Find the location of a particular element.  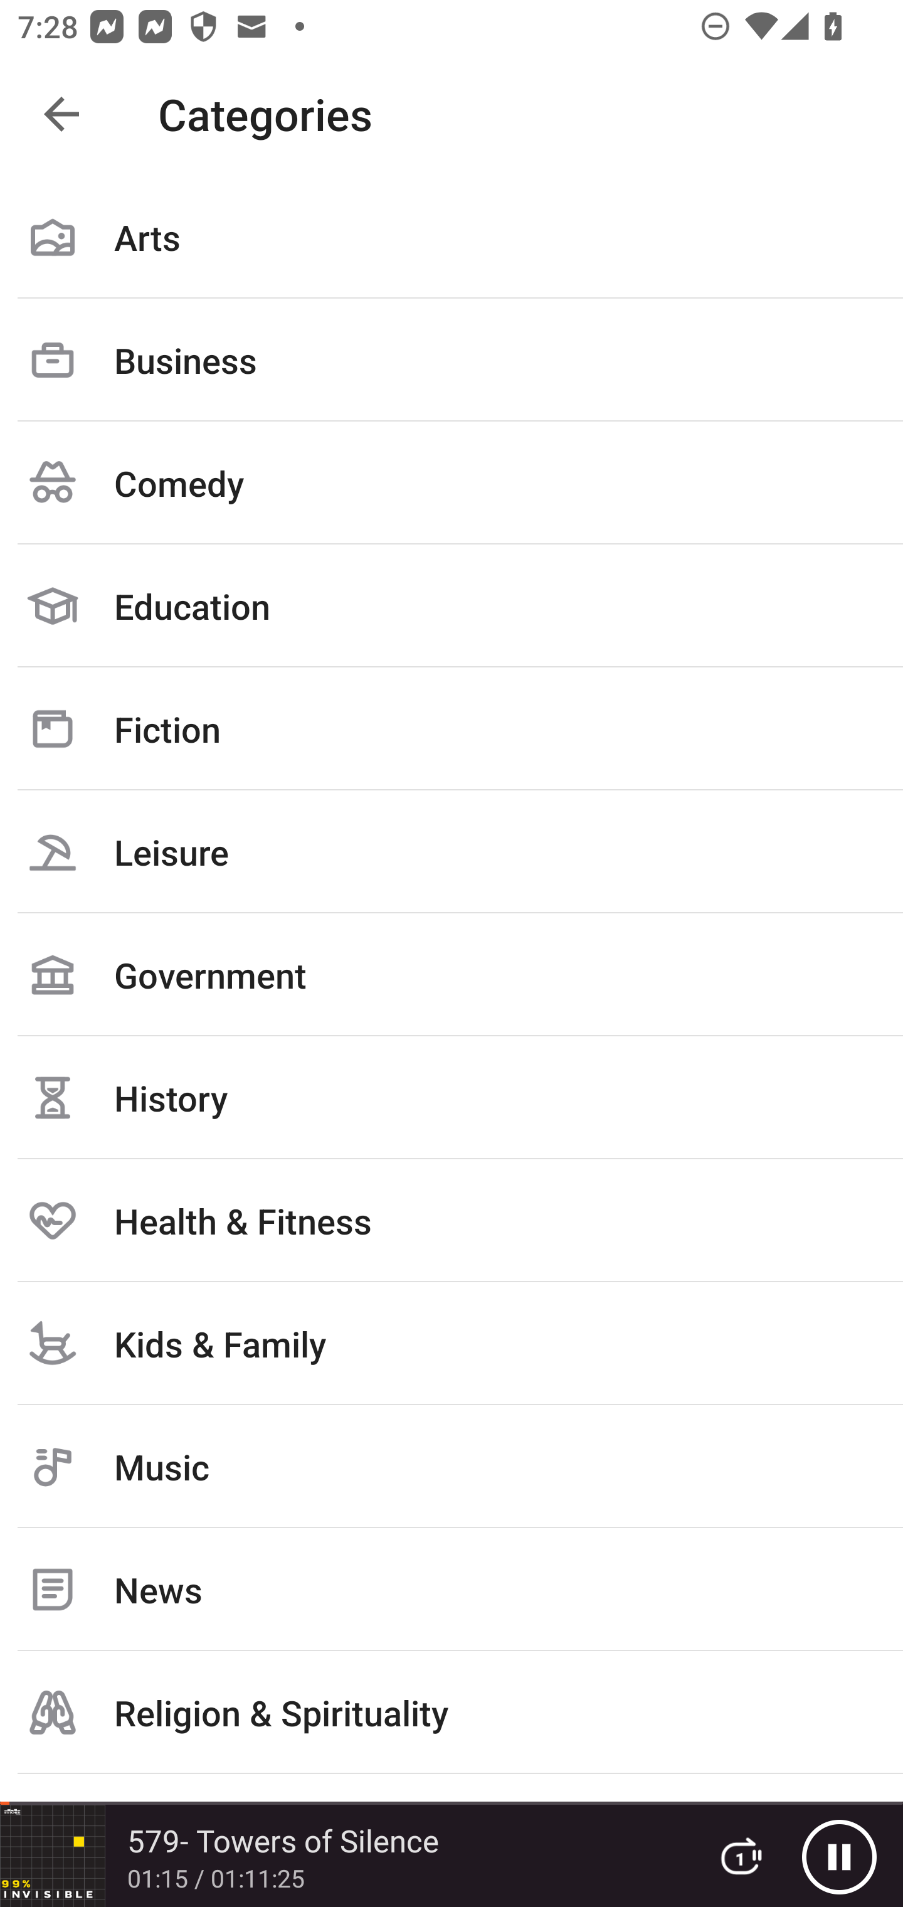

Kids & Family is located at coordinates (451, 1343).